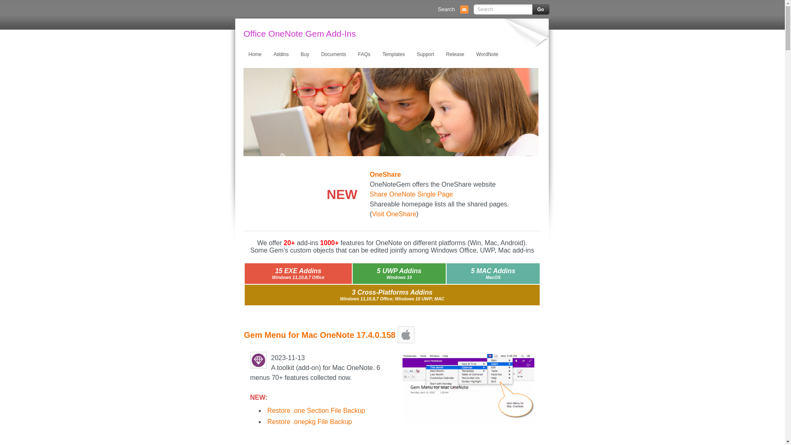 Image resolution: width=791 pixels, height=445 pixels. Describe the element at coordinates (399, 274) in the screenshot. I see `5 UWP Addins
Windows 10` at that location.